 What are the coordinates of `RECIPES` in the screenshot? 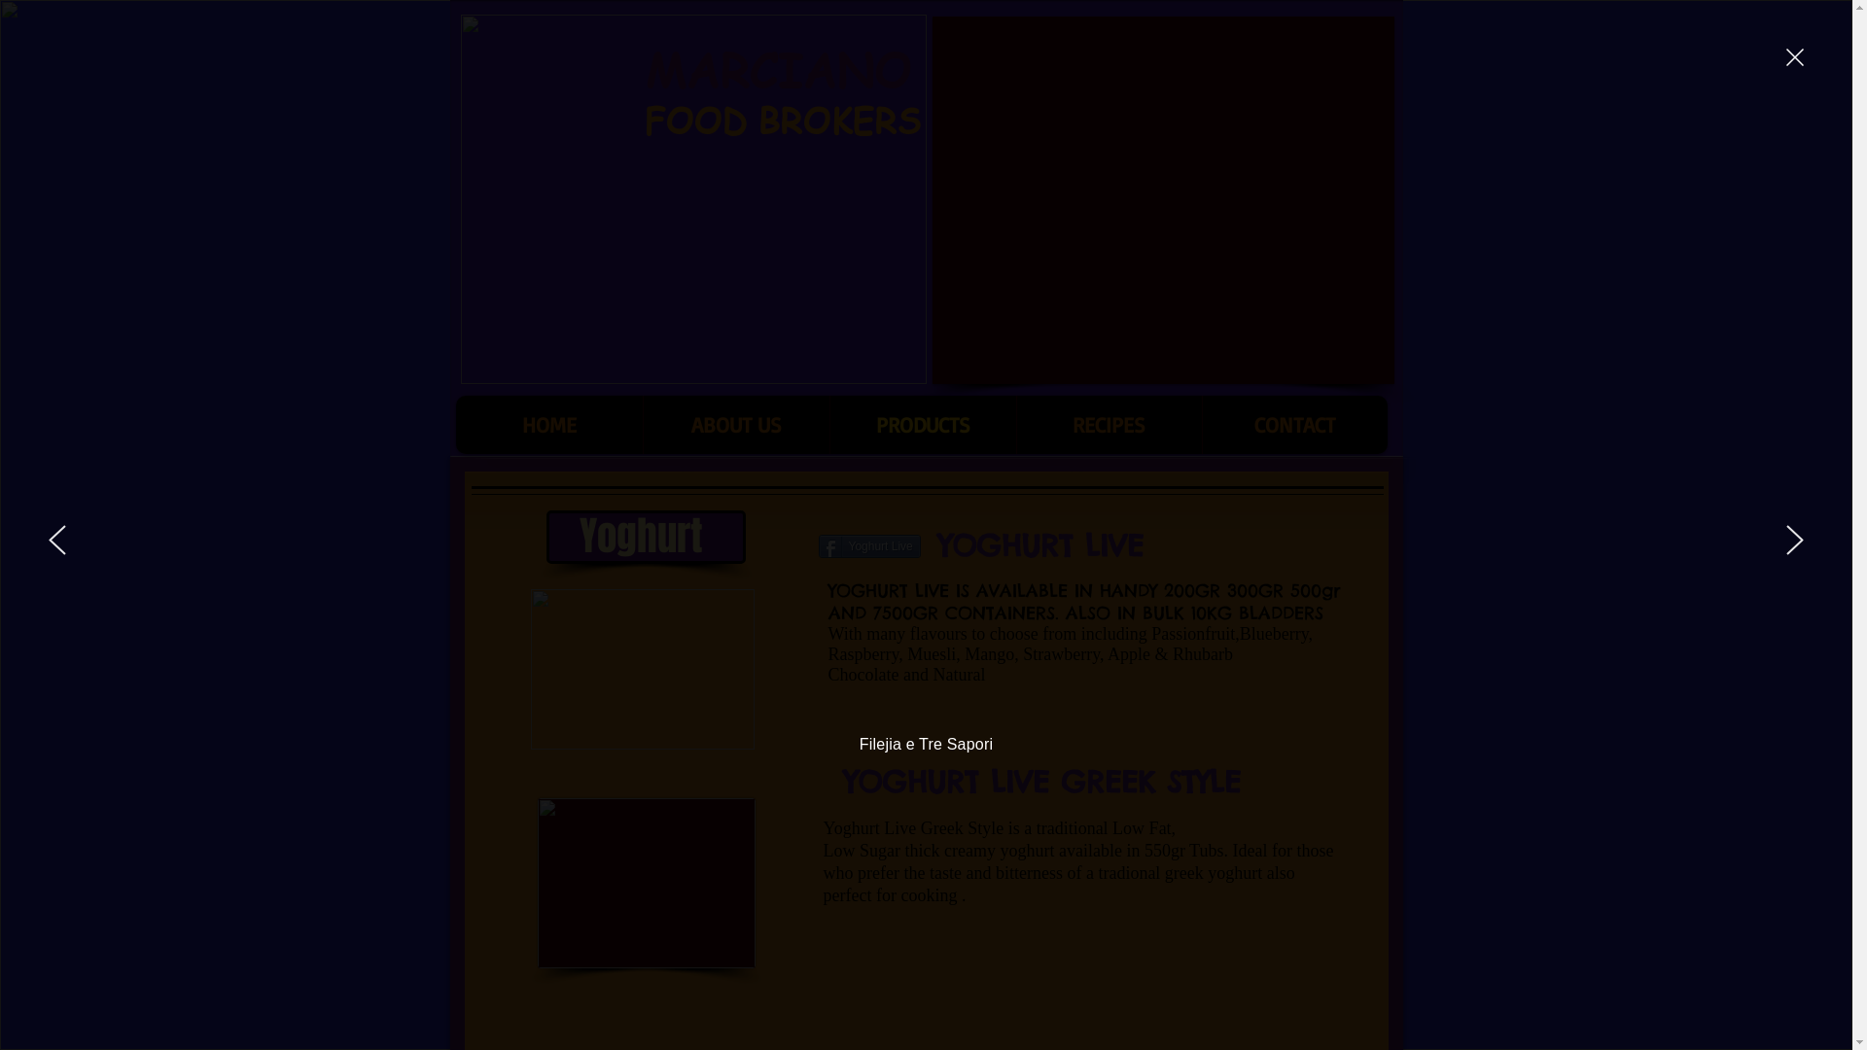 It's located at (1109, 424).